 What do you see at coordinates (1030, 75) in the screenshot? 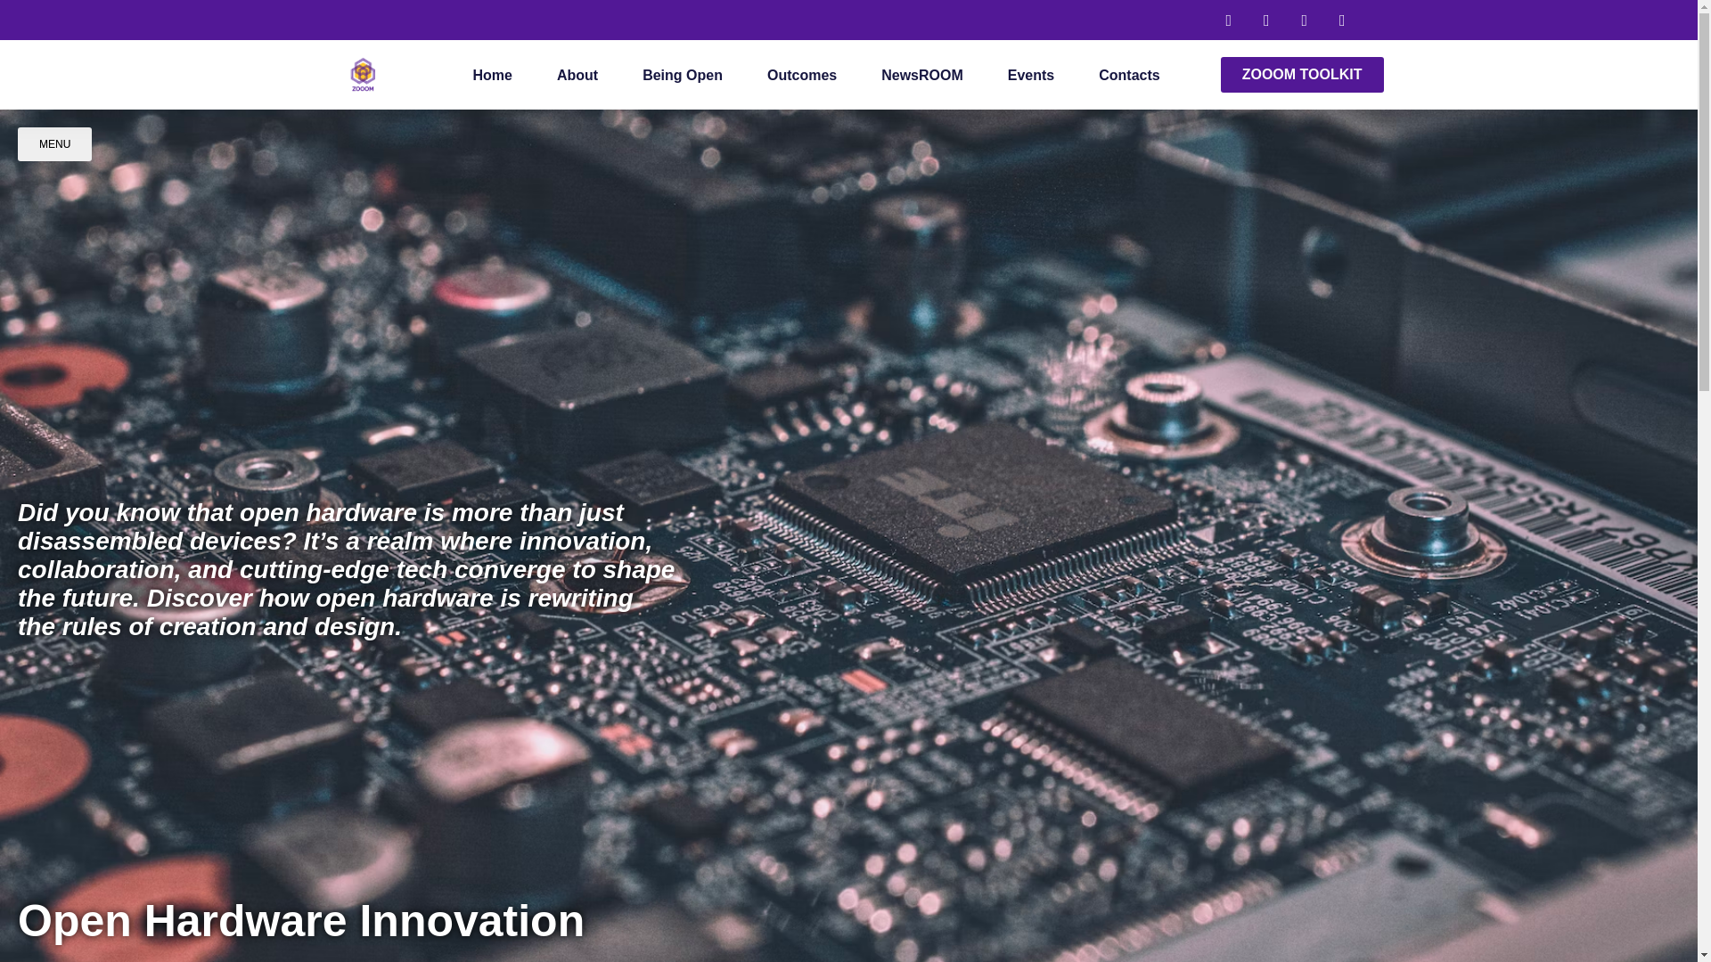
I see `Events` at bounding box center [1030, 75].